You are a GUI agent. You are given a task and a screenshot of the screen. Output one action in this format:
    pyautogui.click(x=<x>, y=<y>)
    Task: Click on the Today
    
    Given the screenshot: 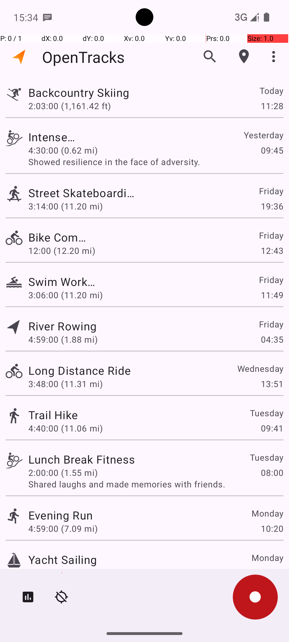 What is the action you would take?
    pyautogui.click(x=271, y=90)
    